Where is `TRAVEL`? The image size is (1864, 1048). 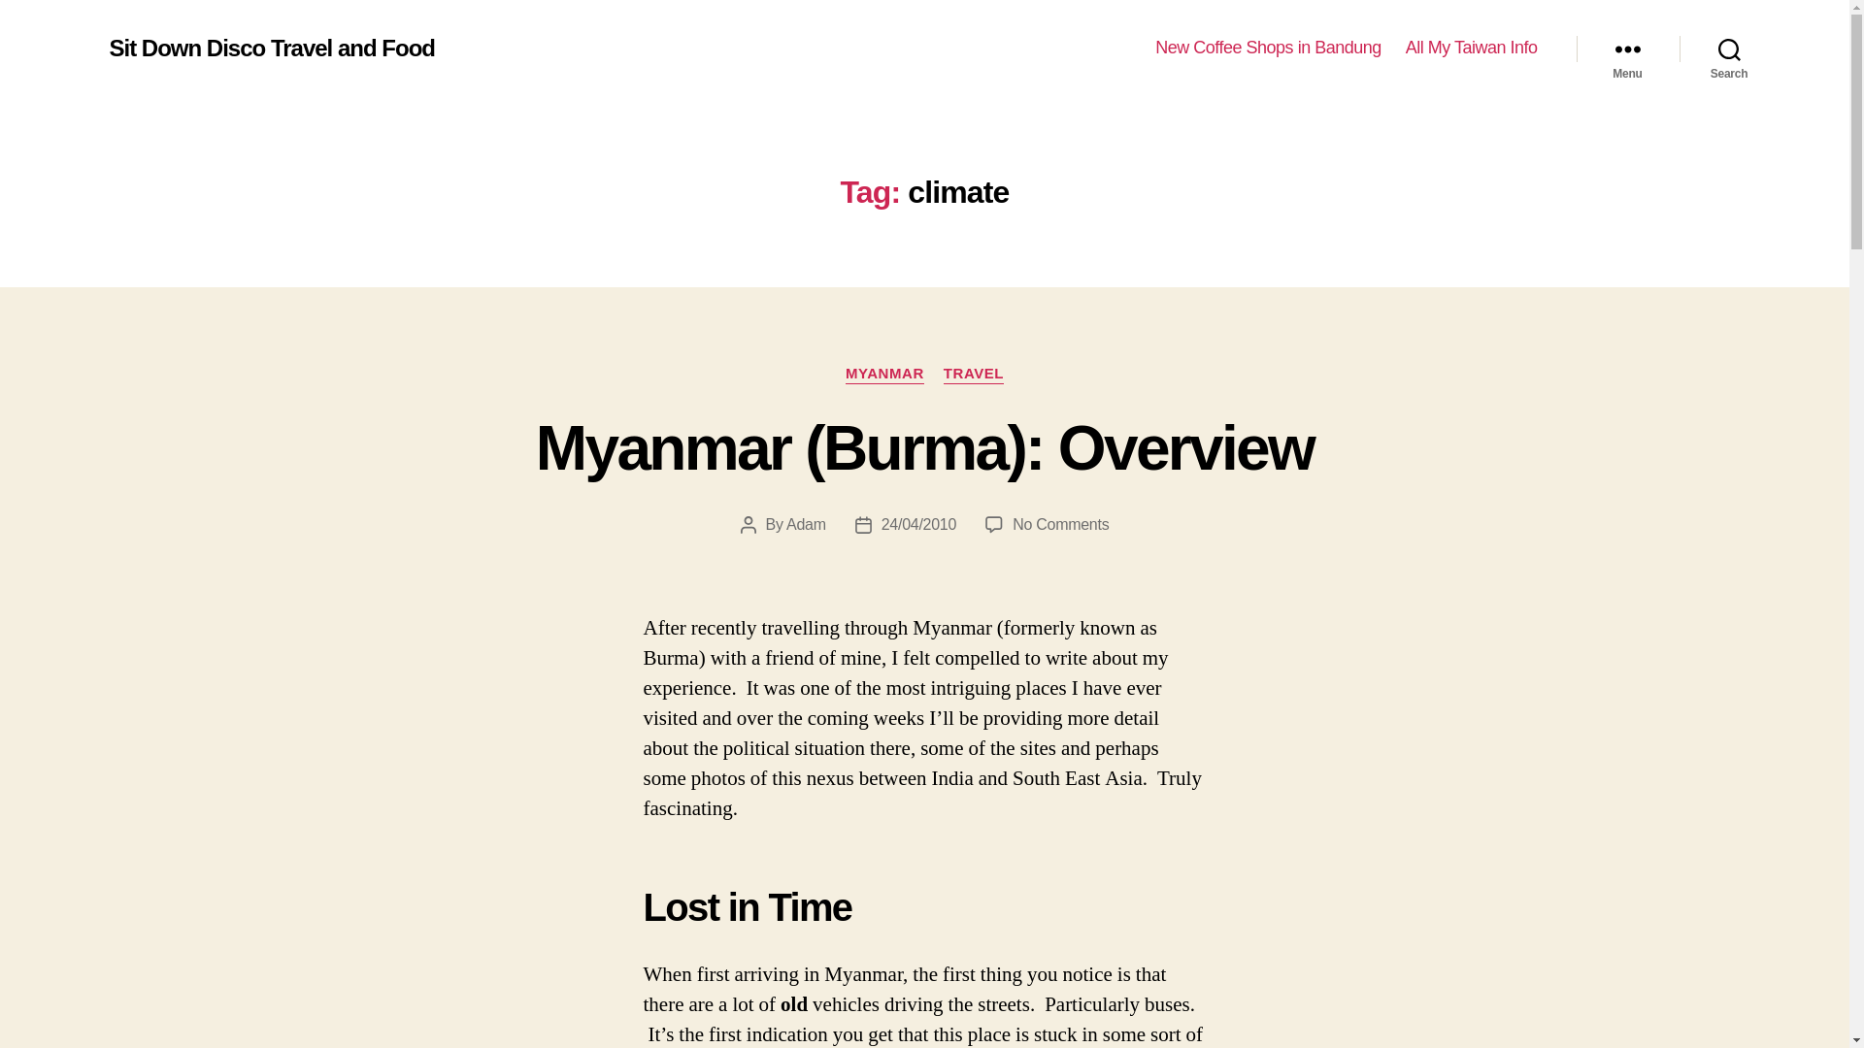 TRAVEL is located at coordinates (973, 375).